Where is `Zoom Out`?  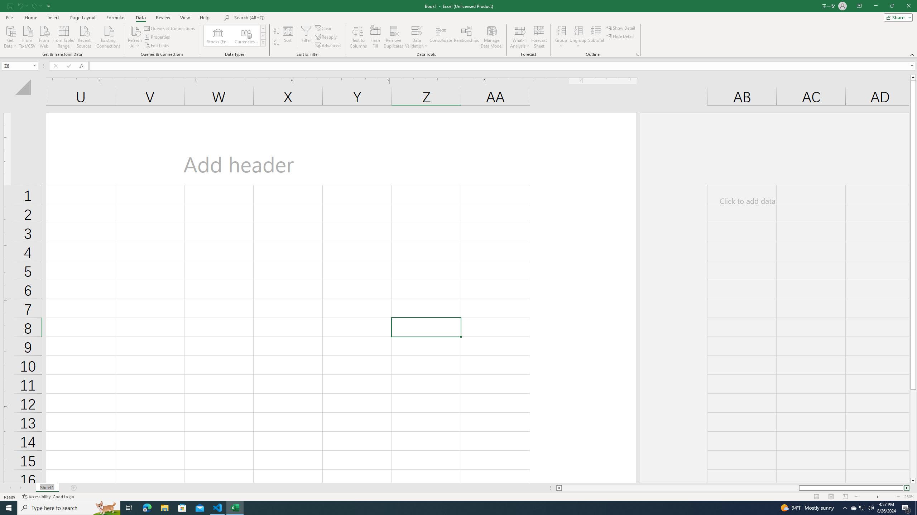 Zoom Out is located at coordinates (873, 497).